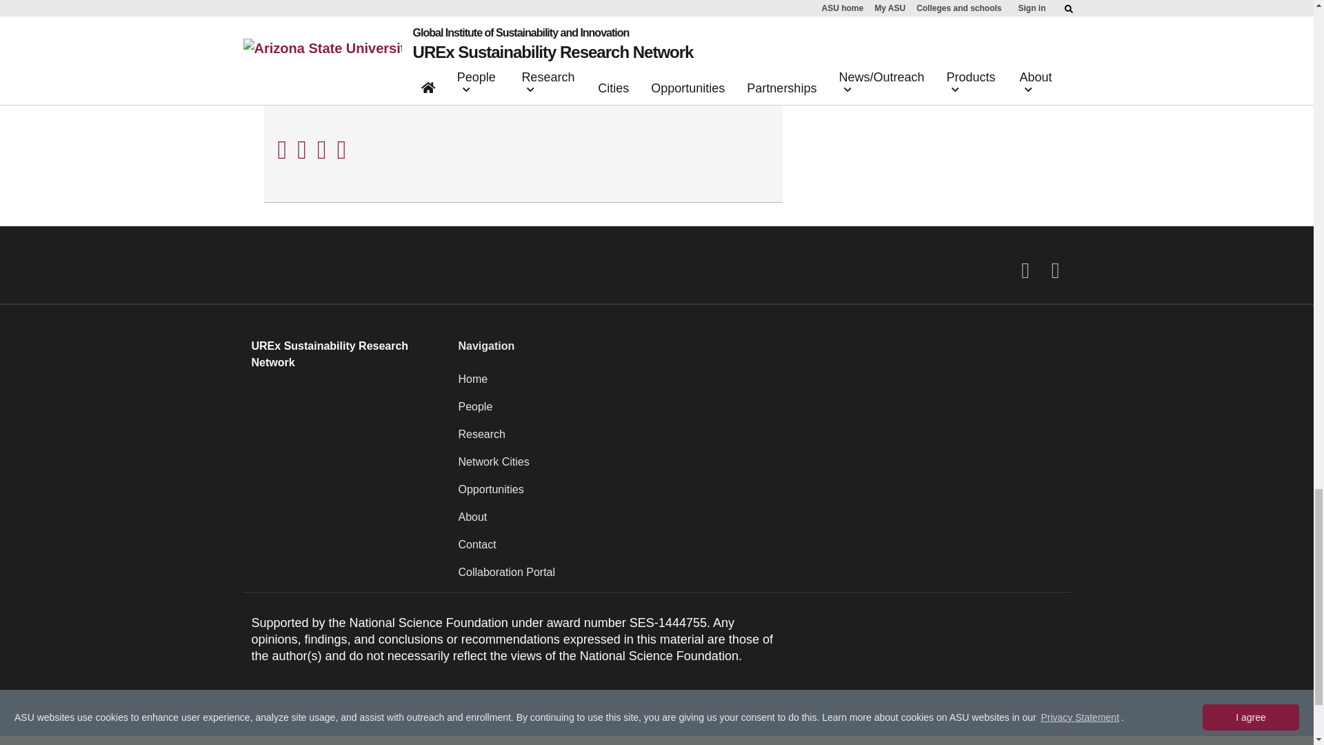  I want to click on Home, so click(760, 384).